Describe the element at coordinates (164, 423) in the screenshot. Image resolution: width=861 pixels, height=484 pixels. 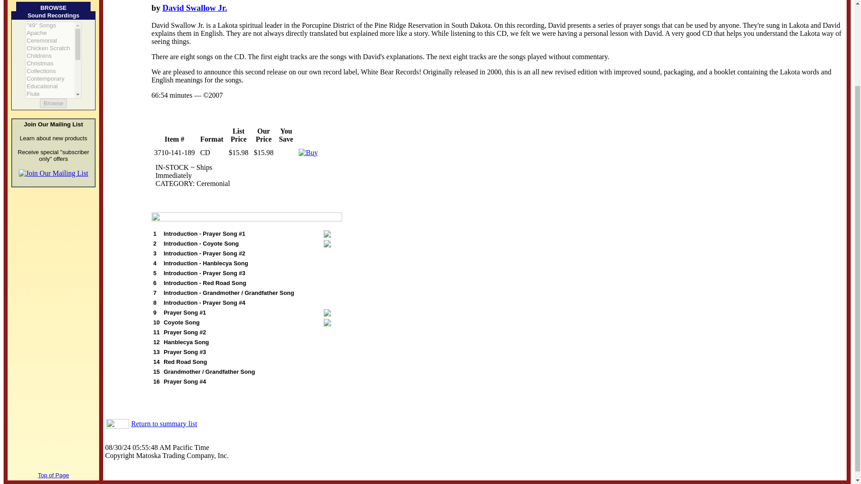
I see `Return to summary list` at that location.